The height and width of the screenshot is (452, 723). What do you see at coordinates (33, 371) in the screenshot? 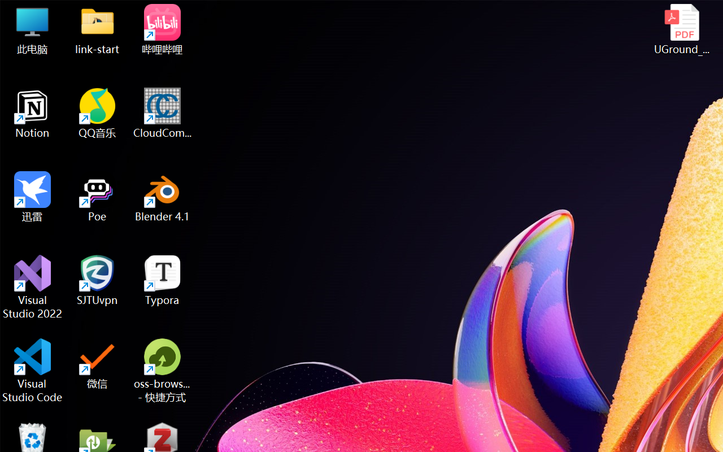
I see `Visual Studio Code` at bounding box center [33, 371].